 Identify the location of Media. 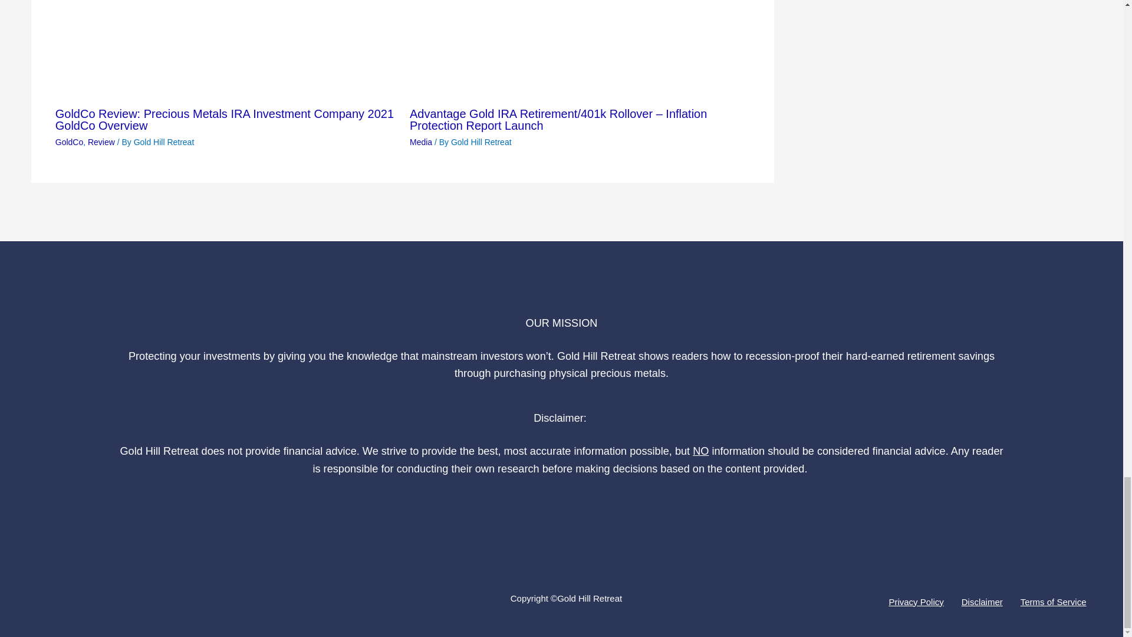
(421, 142).